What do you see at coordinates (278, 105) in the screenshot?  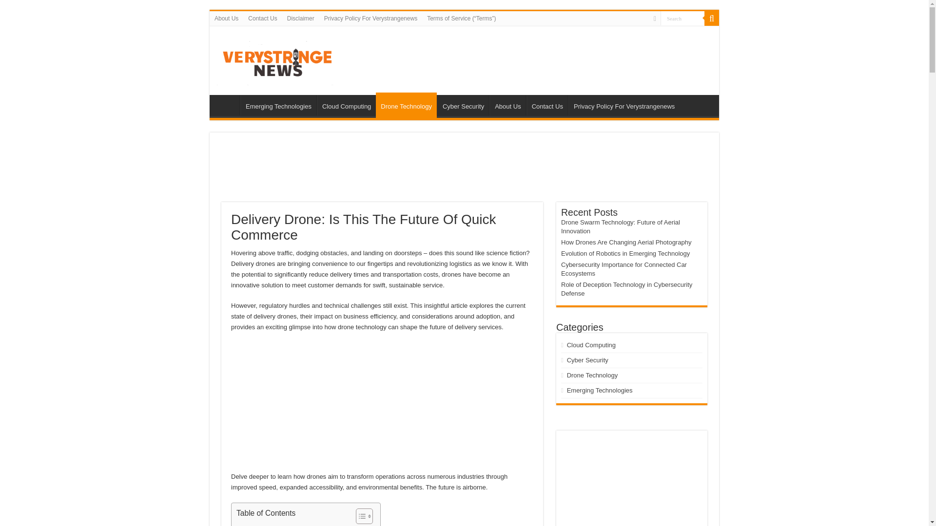 I see `Emerging Technologies` at bounding box center [278, 105].